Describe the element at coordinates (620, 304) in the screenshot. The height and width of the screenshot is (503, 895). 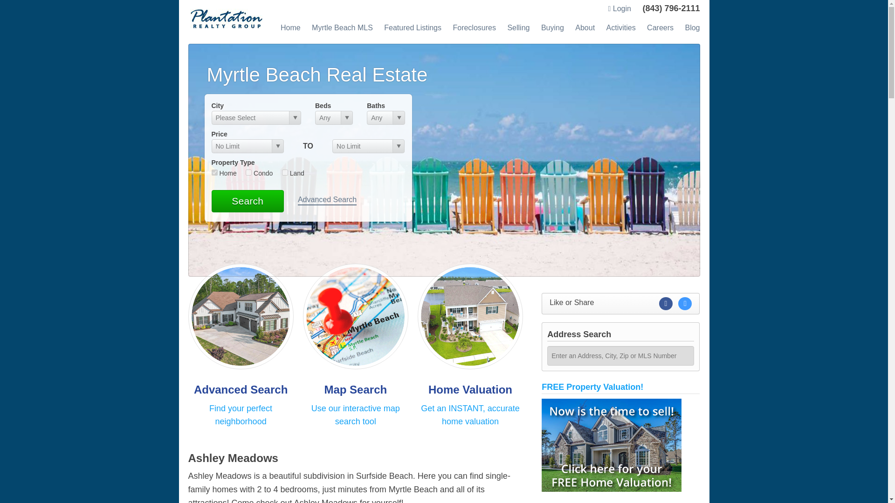
I see `Like or Share` at that location.